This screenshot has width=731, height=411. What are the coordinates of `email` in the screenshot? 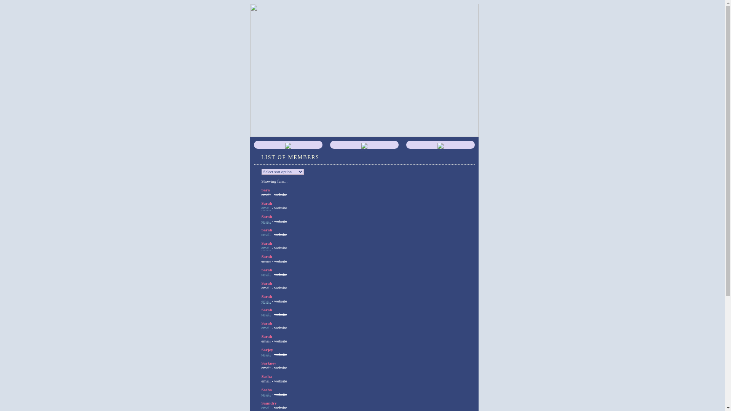 It's located at (266, 275).